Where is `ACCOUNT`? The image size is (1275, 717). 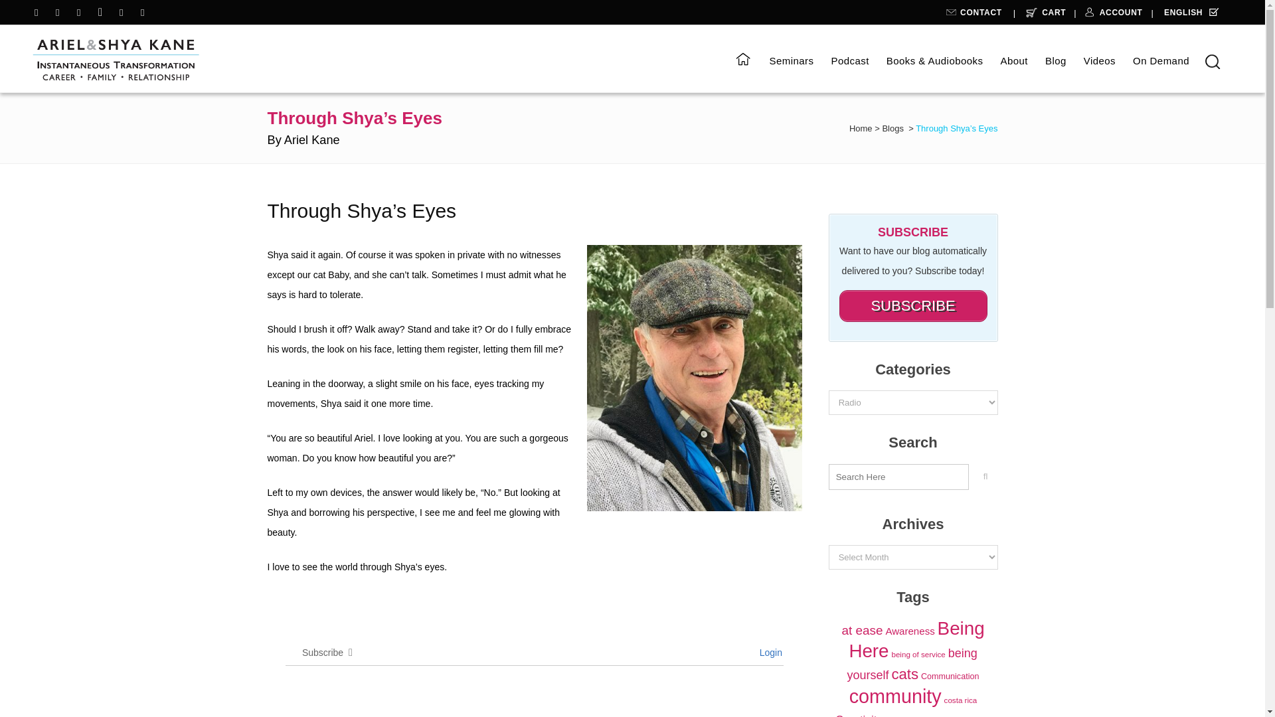 ACCOUNT is located at coordinates (1112, 15).